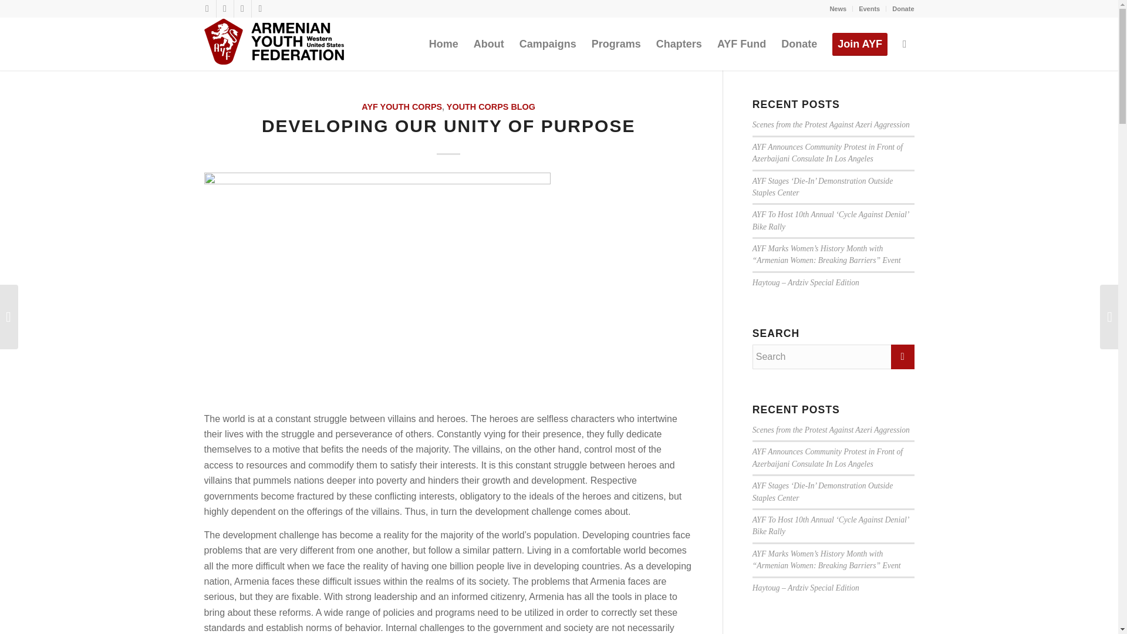 The image size is (1127, 634). What do you see at coordinates (903, 9) in the screenshot?
I see `Donate` at bounding box center [903, 9].